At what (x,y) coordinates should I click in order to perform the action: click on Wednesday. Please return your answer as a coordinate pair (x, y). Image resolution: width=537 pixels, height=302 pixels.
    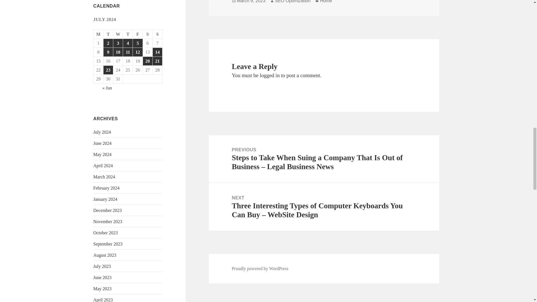
    Looking at the image, I should click on (118, 34).